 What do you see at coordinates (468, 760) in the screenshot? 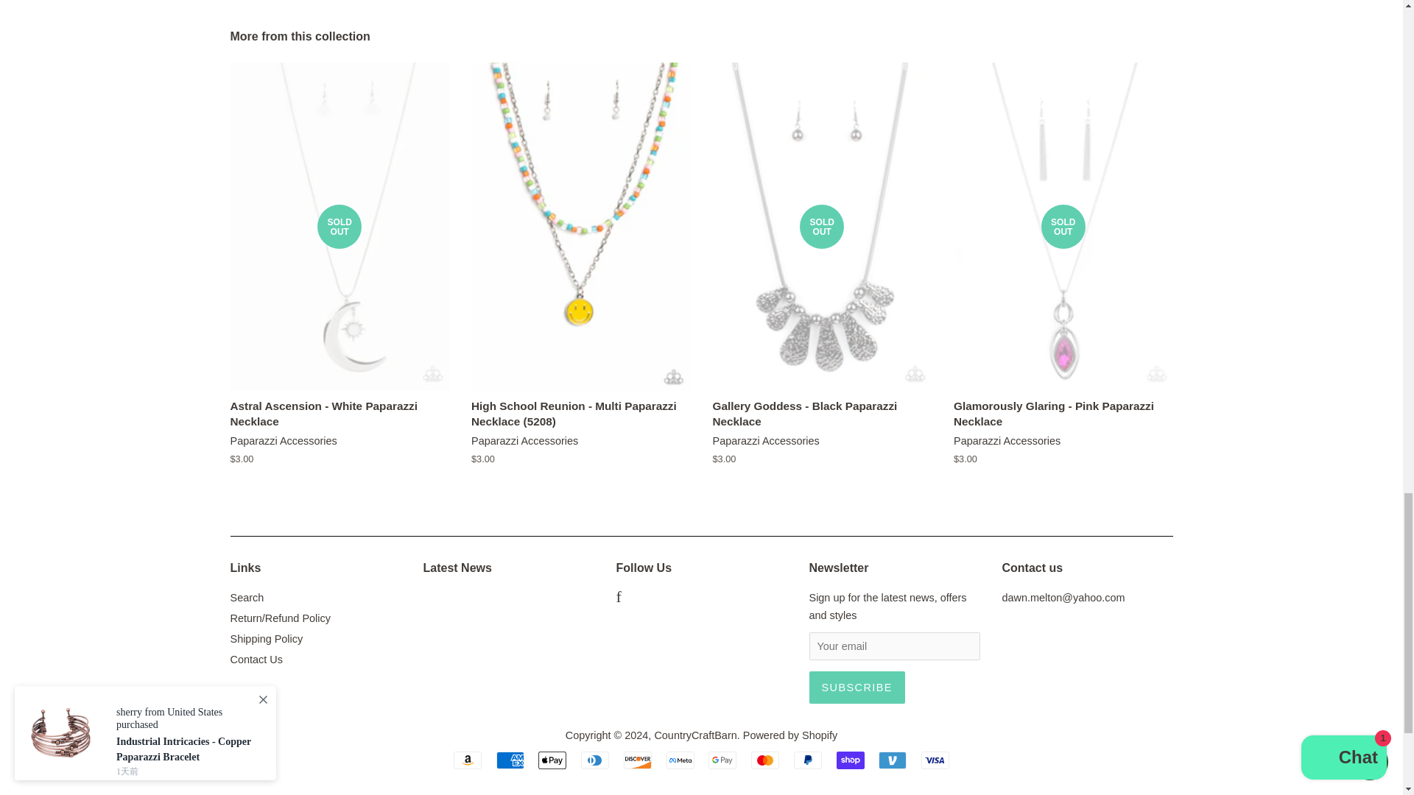
I see `Amazon` at bounding box center [468, 760].